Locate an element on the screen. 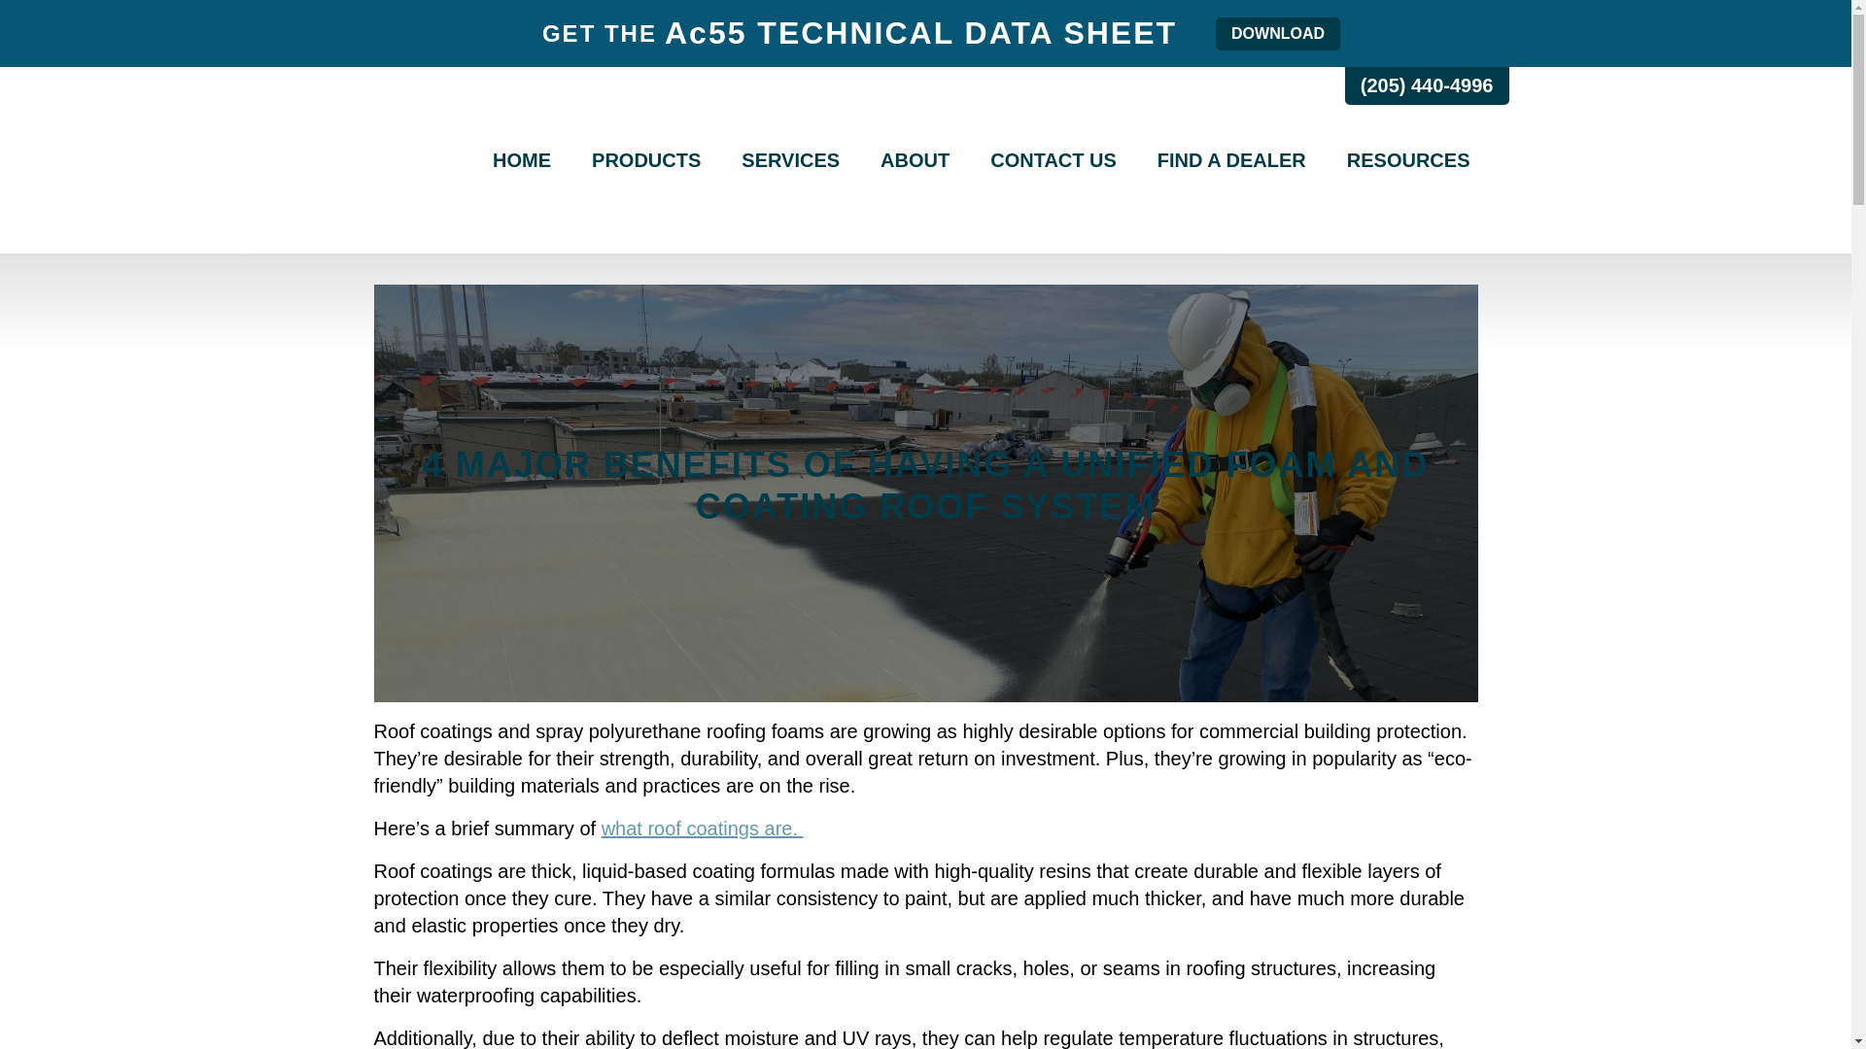  what roof coatings are.  is located at coordinates (702, 829).